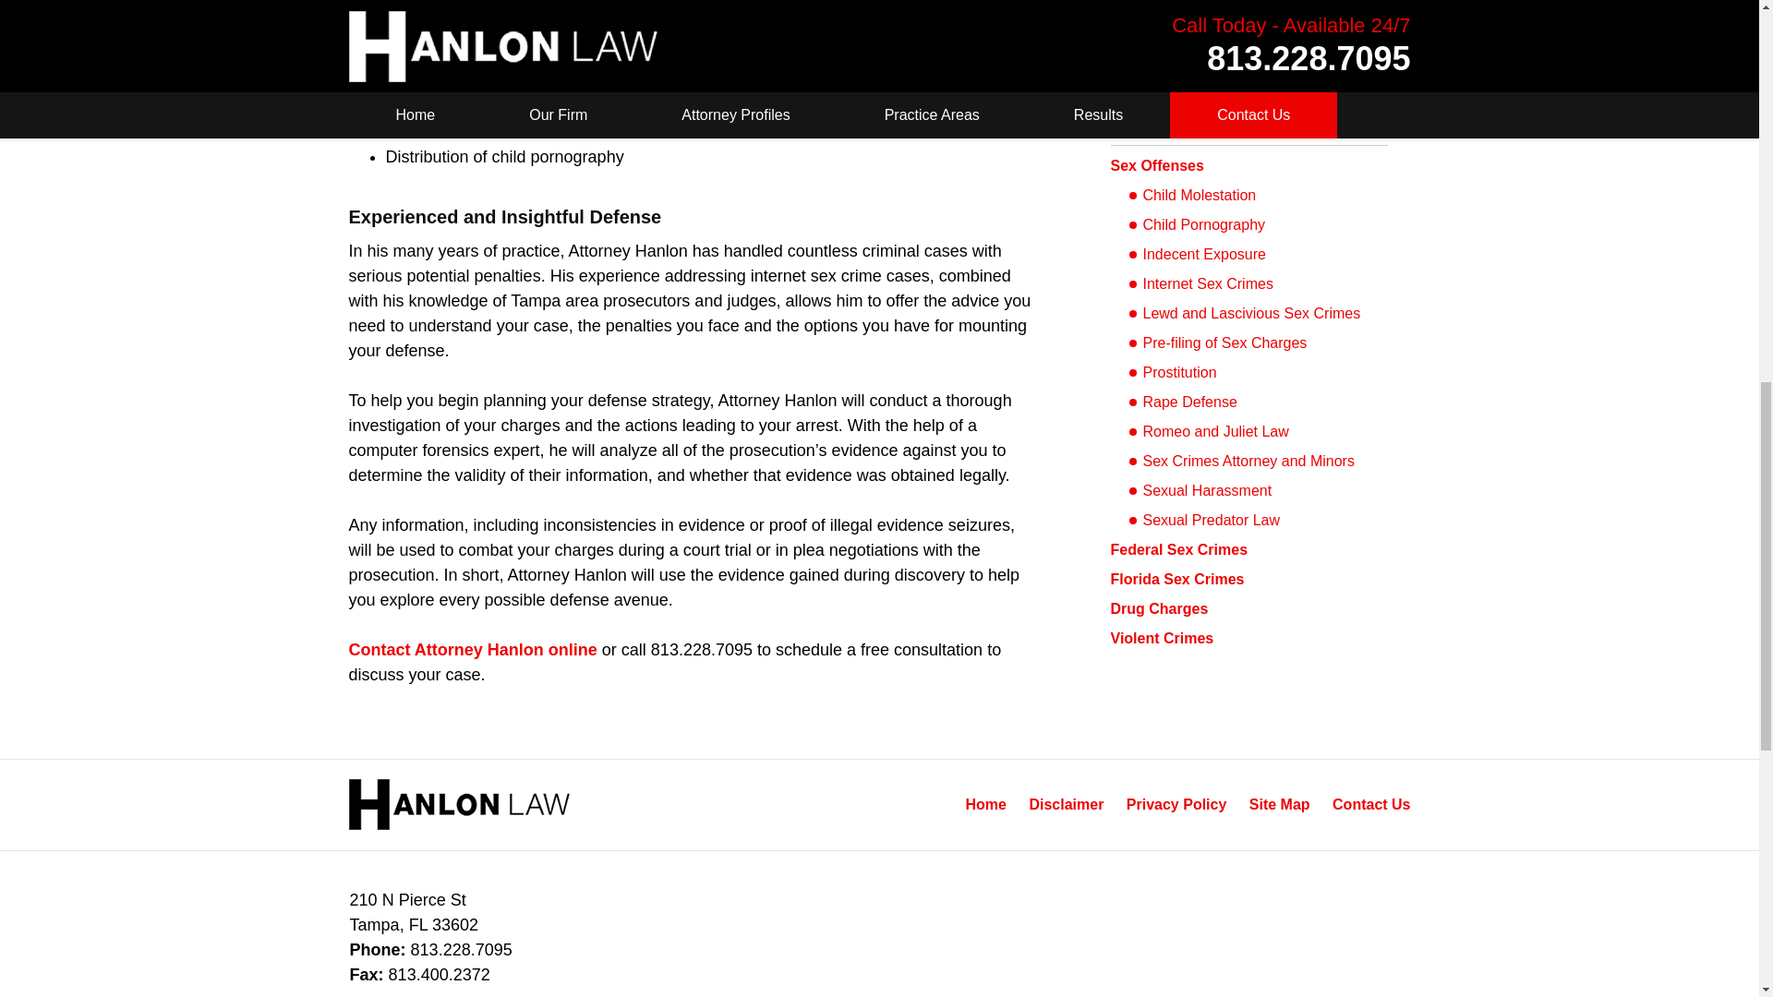  Describe the element at coordinates (1197, 255) in the screenshot. I see `Indecent Exposure` at that location.